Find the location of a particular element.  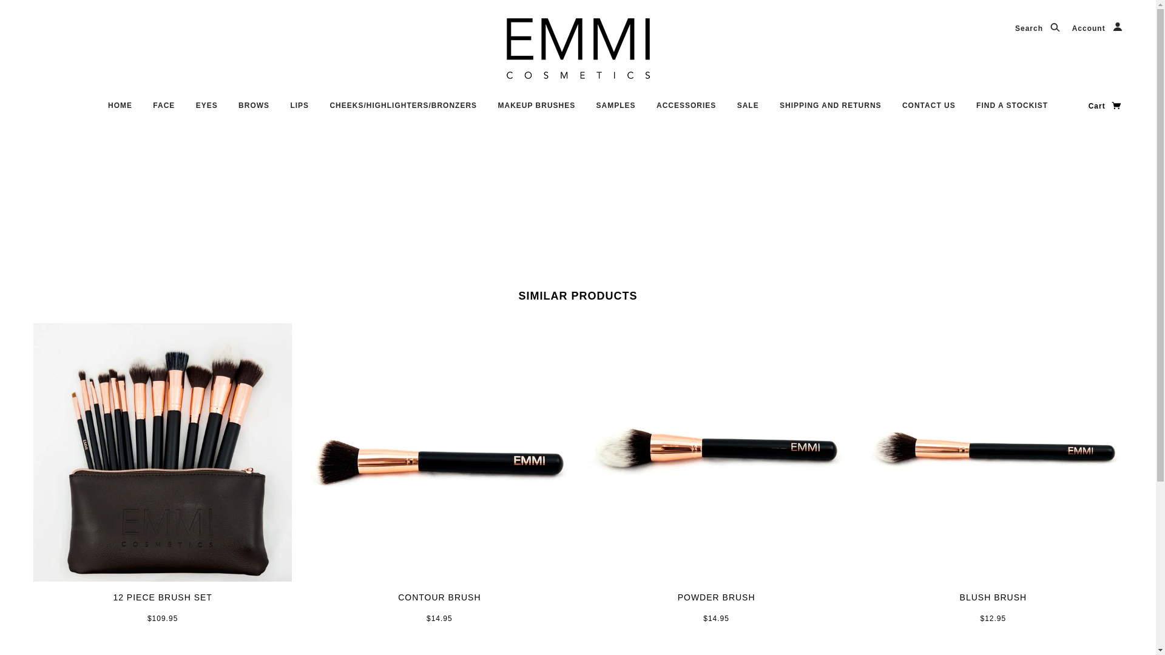

CONTACT US is located at coordinates (929, 110).